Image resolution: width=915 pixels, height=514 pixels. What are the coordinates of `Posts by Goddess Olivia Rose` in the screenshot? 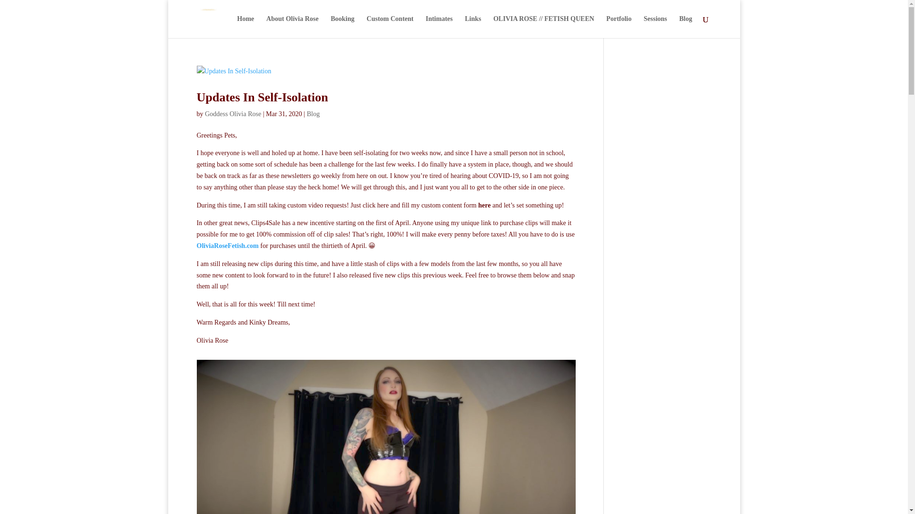 It's located at (233, 114).